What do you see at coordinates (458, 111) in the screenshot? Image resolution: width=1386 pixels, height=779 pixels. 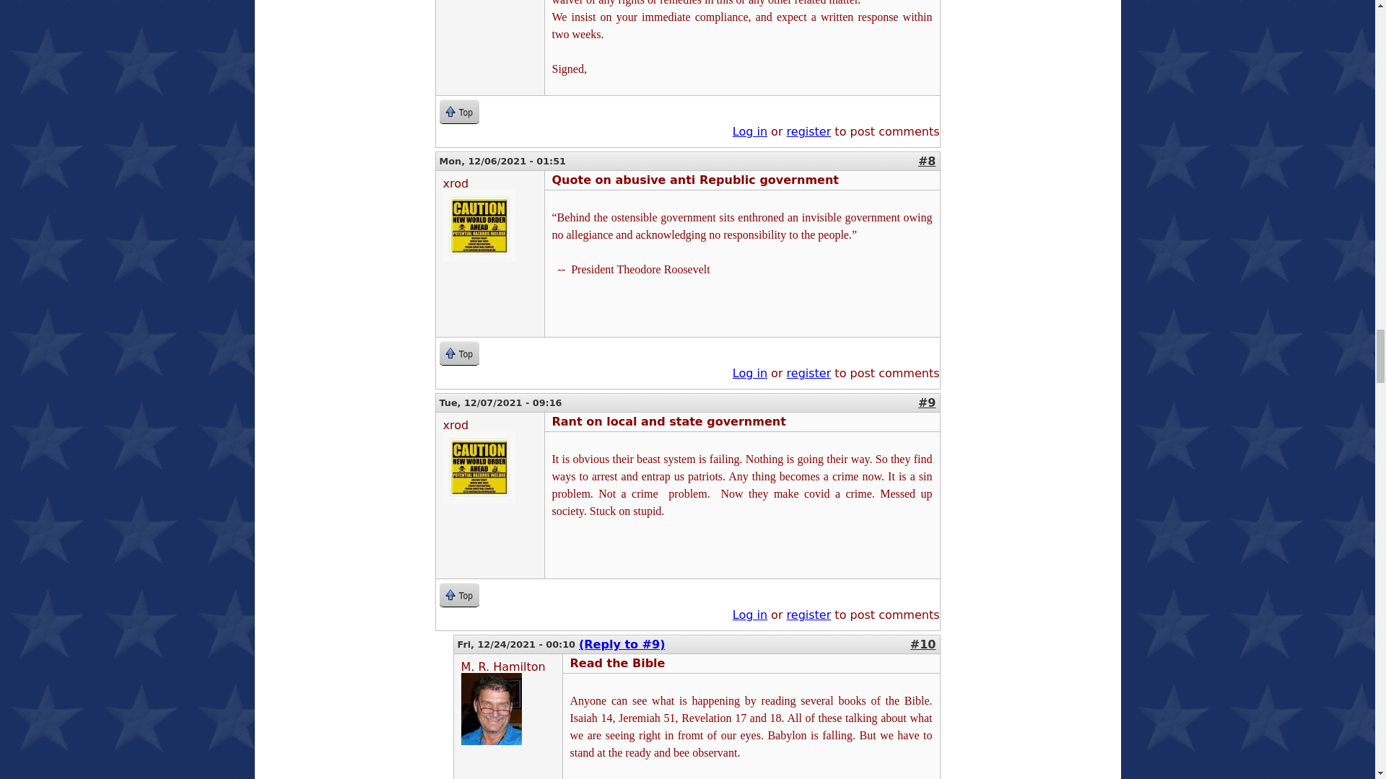 I see `Jump to top of page` at bounding box center [458, 111].